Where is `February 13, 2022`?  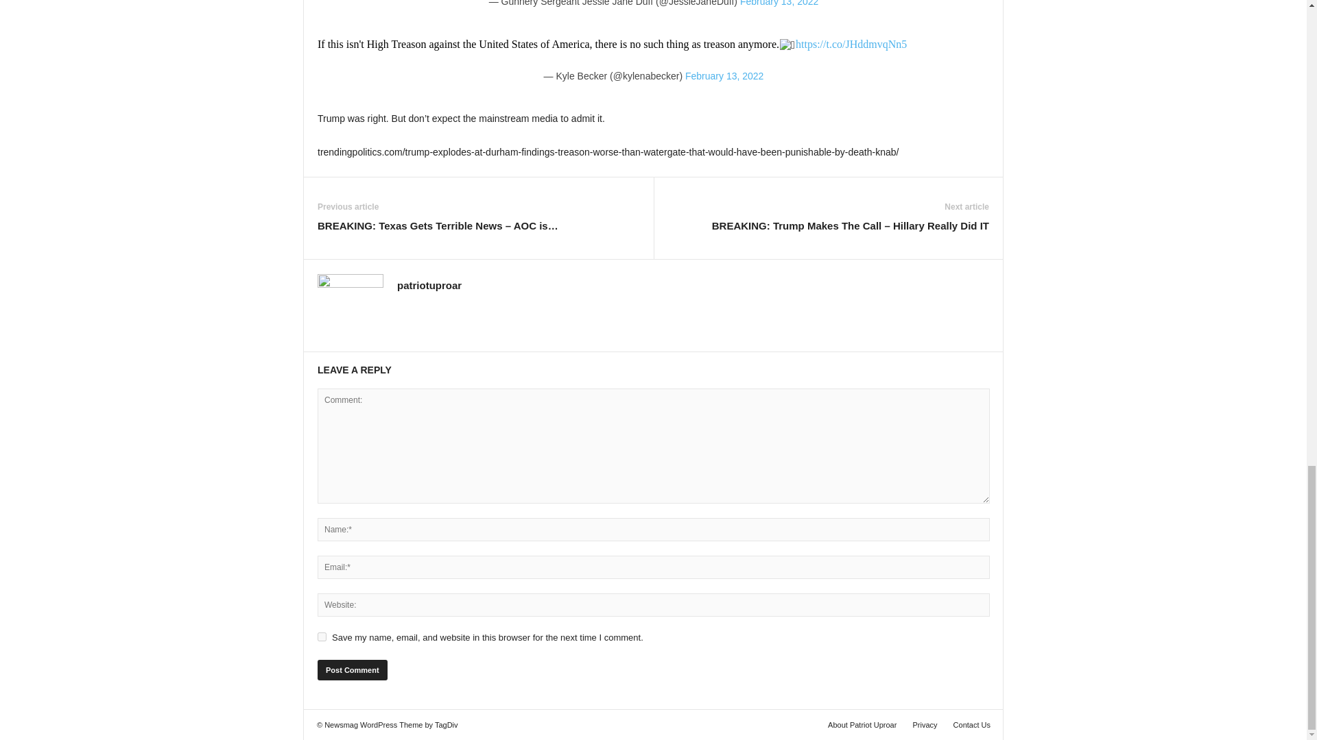
February 13, 2022 is located at coordinates (779, 3).